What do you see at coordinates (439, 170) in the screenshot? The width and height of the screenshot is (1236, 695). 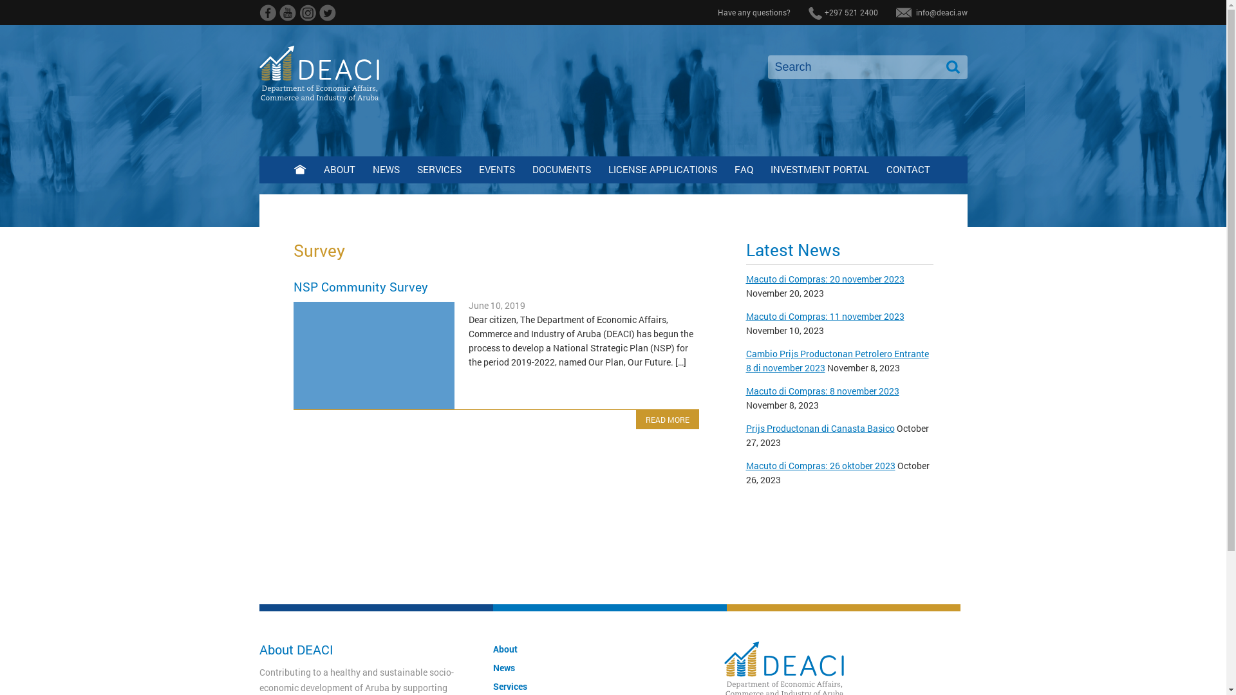 I see `SERVICES` at bounding box center [439, 170].